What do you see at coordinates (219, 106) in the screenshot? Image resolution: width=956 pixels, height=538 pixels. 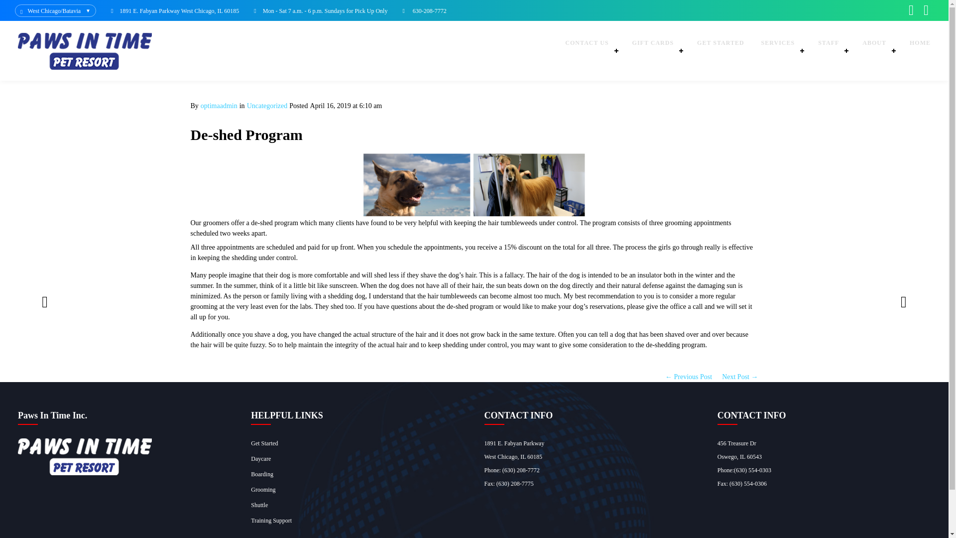 I see `optimaadmin` at bounding box center [219, 106].